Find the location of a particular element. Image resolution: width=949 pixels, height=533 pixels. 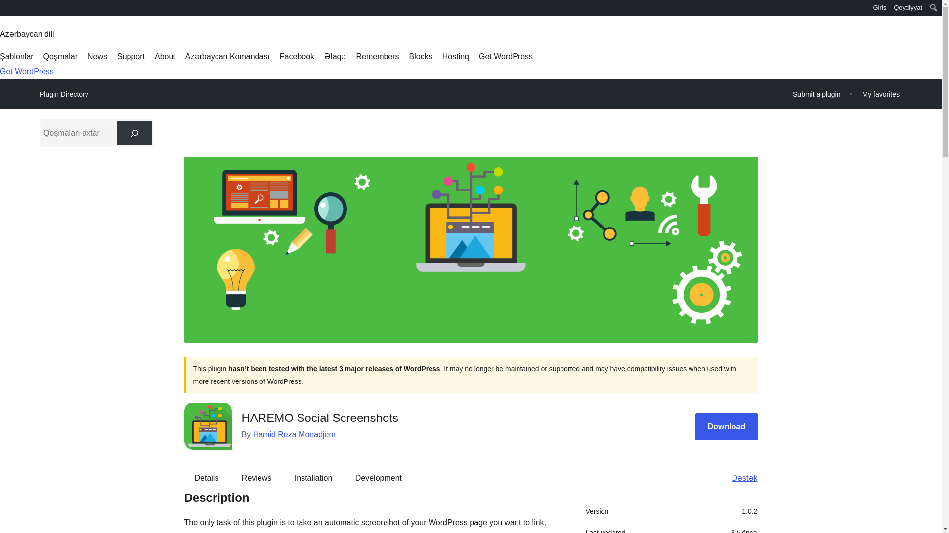

News is located at coordinates (97, 56).